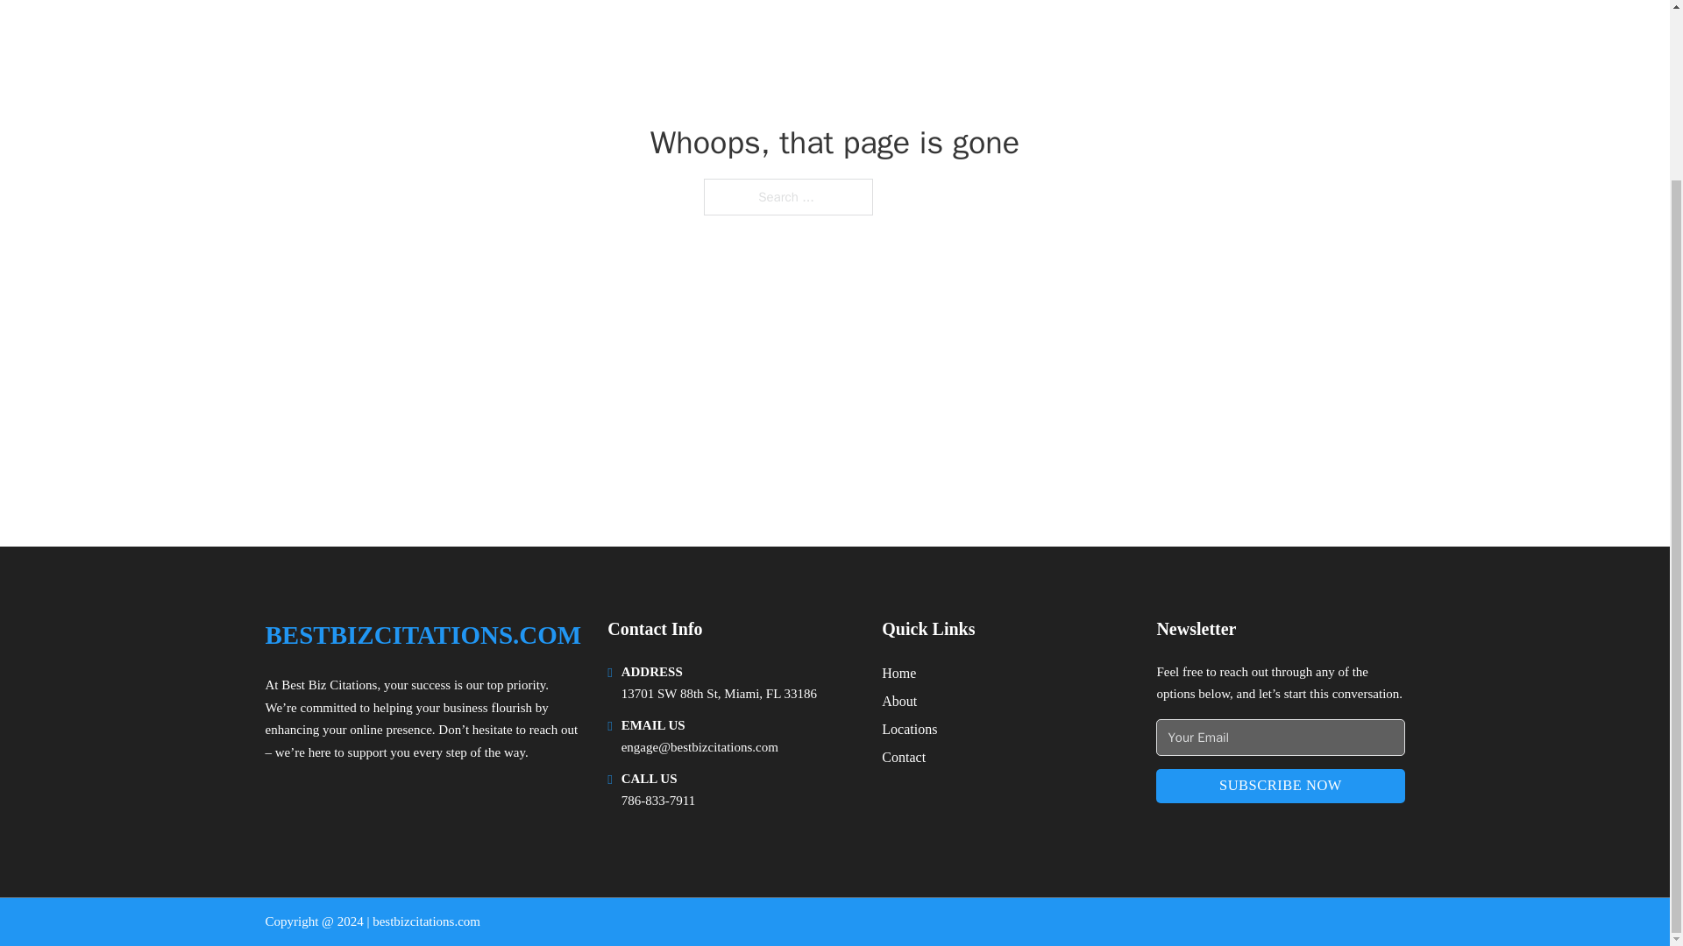 The image size is (1683, 946). What do you see at coordinates (1280, 786) in the screenshot?
I see `SUBSCRIBE NOW` at bounding box center [1280, 786].